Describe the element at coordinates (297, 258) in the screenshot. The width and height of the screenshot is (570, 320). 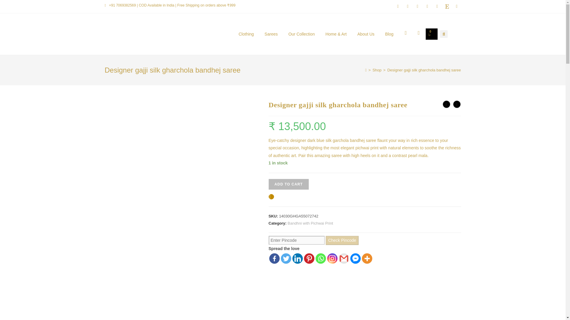
I see `Linkedin` at that location.